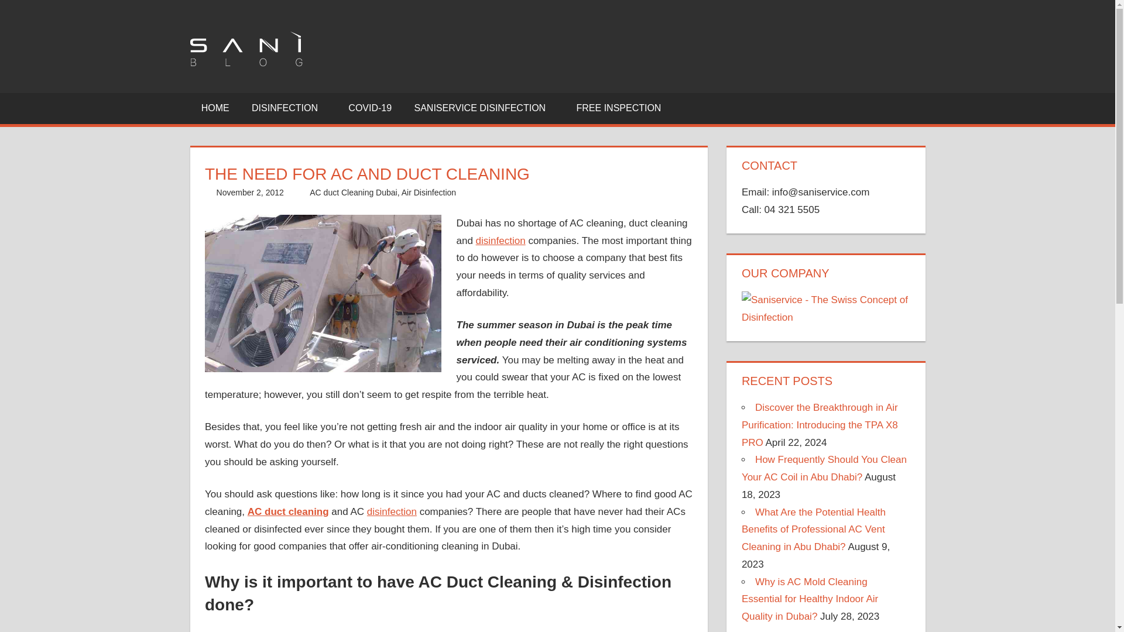 This screenshot has width=1124, height=632. Describe the element at coordinates (251, 192) in the screenshot. I see `9:34 pm` at that location.